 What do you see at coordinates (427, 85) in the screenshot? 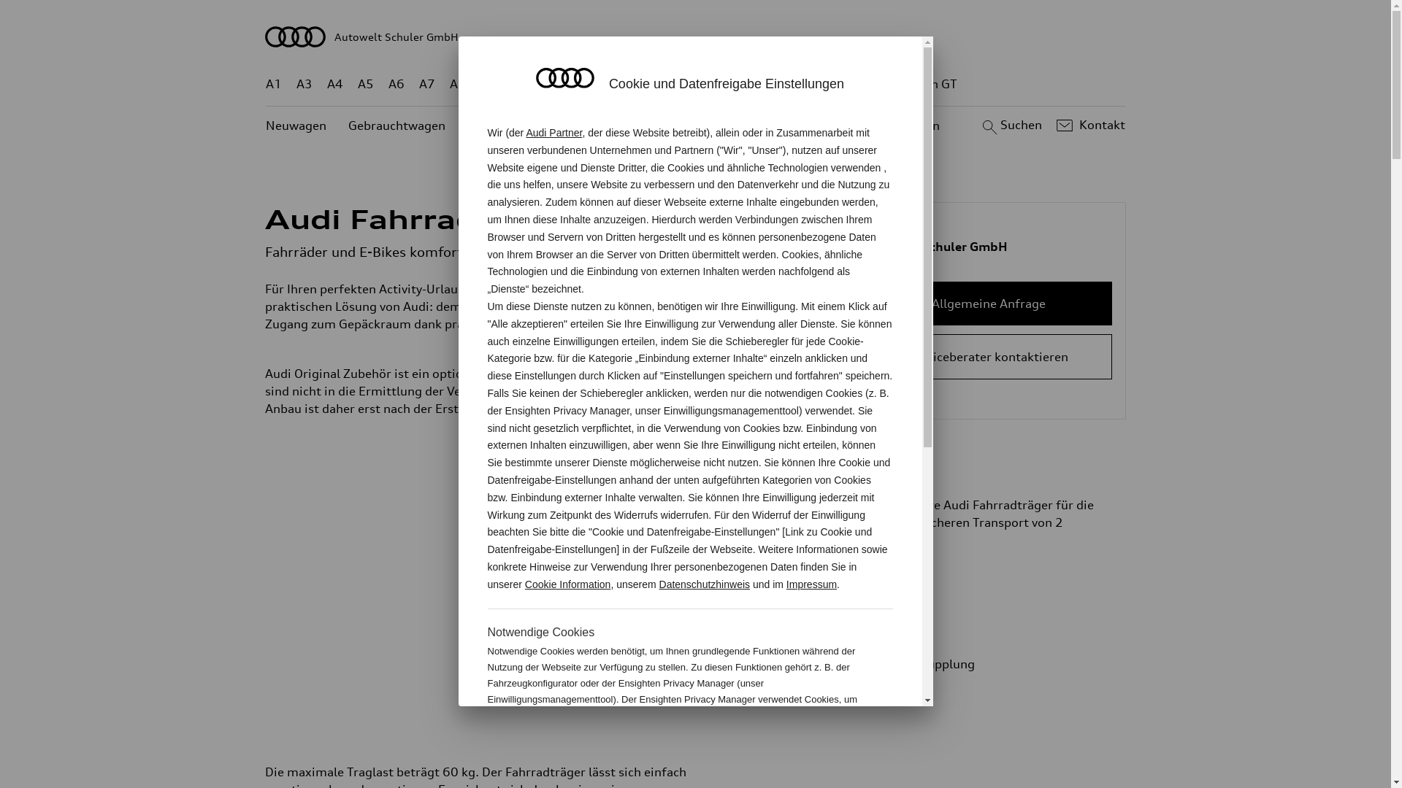
I see `A7` at bounding box center [427, 85].